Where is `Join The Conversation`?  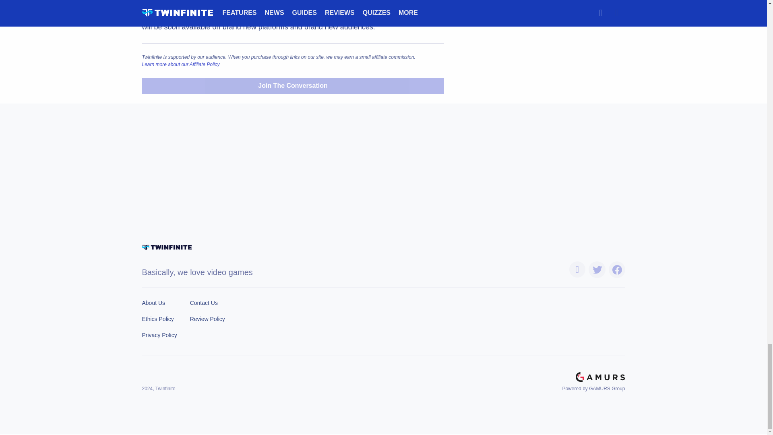
Join The Conversation is located at coordinates (292, 86).